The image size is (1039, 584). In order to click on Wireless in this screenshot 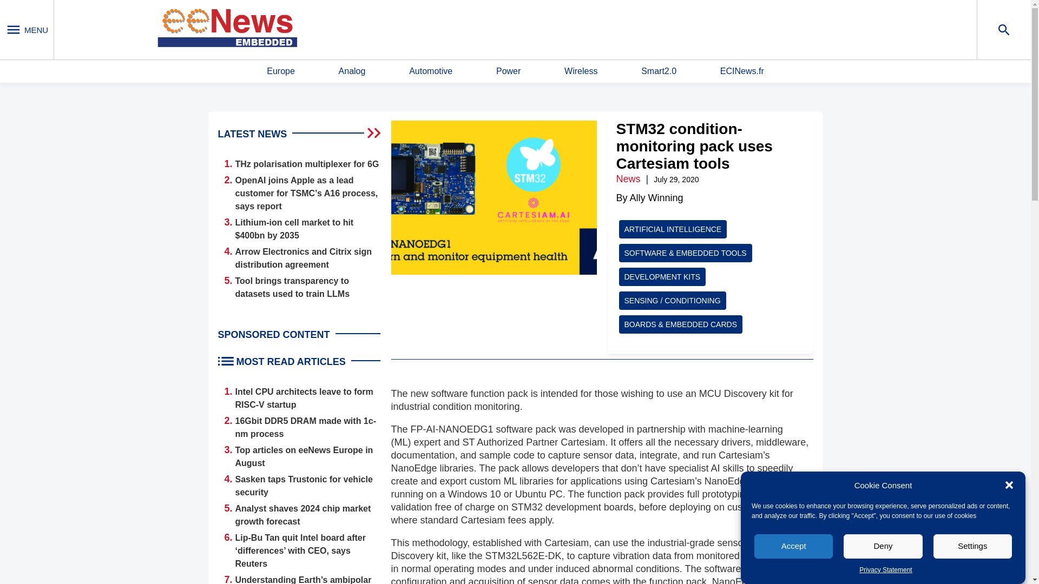, I will do `click(581, 71)`.